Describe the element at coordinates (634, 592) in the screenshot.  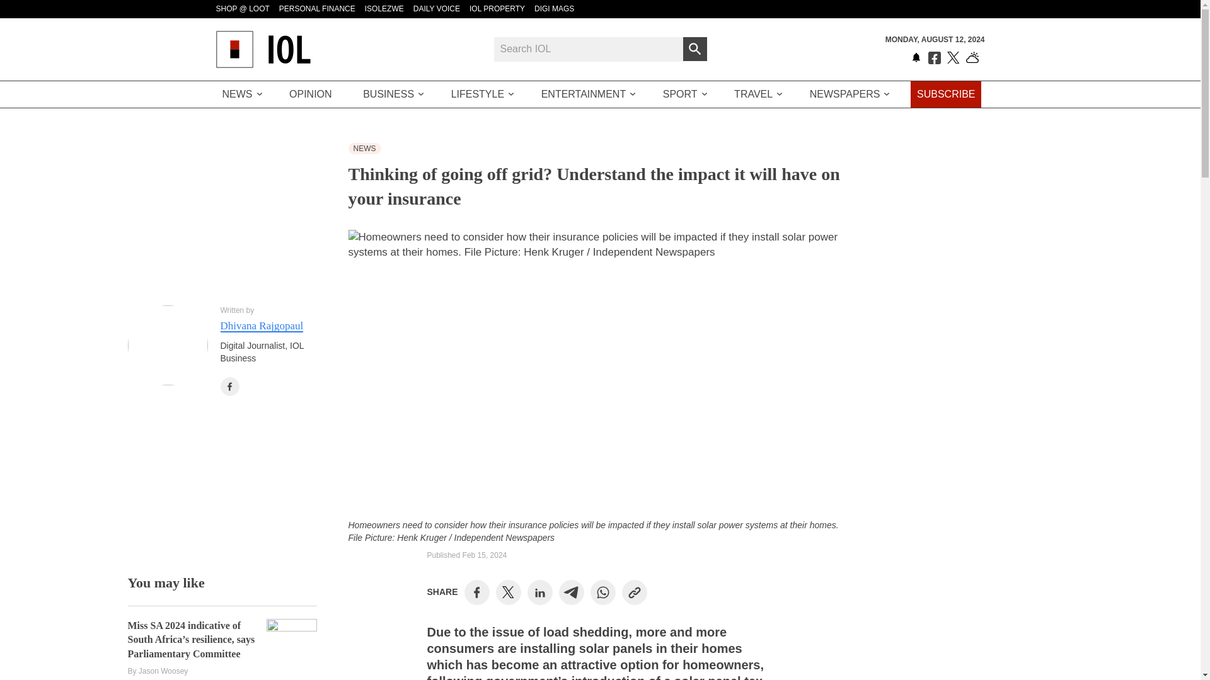
I see `Copy to Clipboard` at that location.